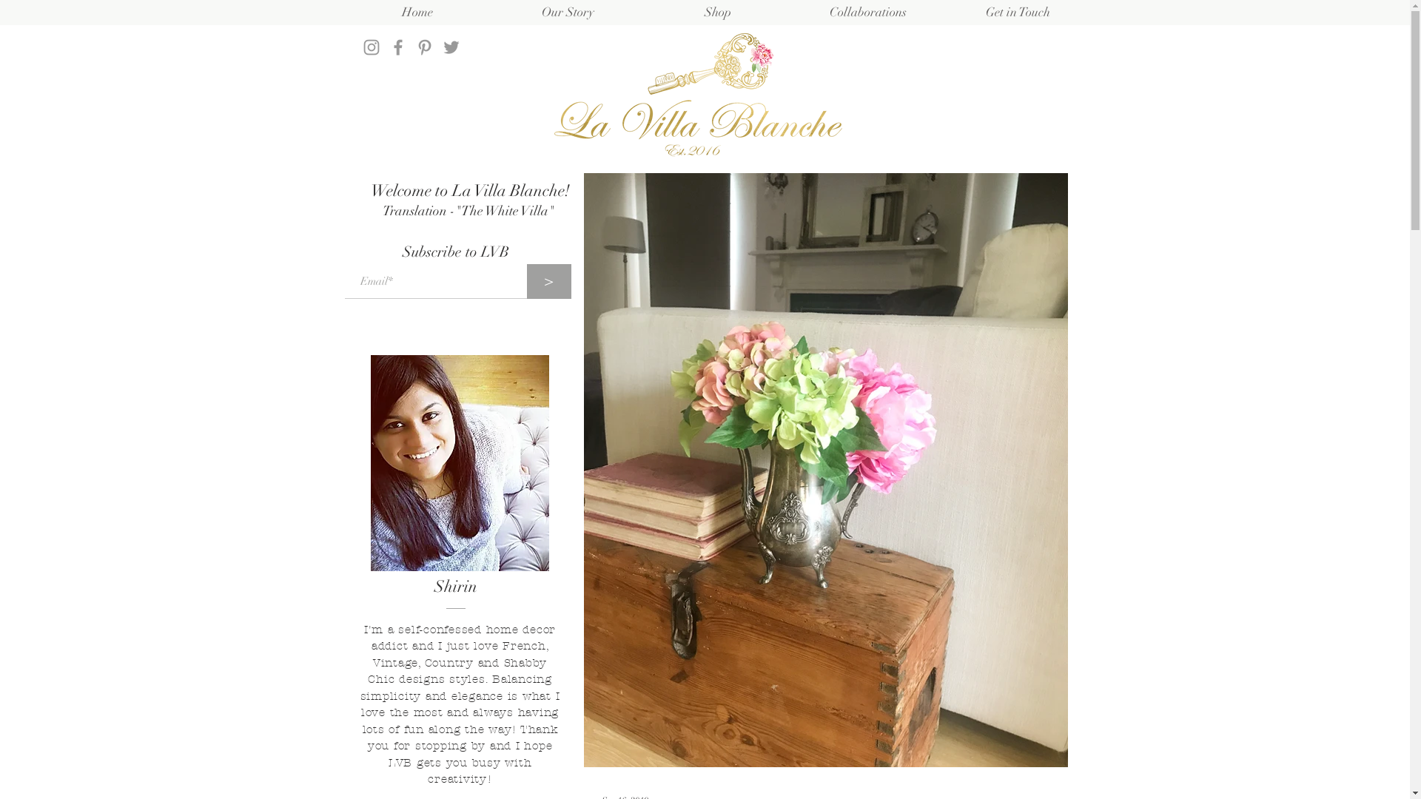  Describe the element at coordinates (869, 12) in the screenshot. I see `Collaborations` at that location.